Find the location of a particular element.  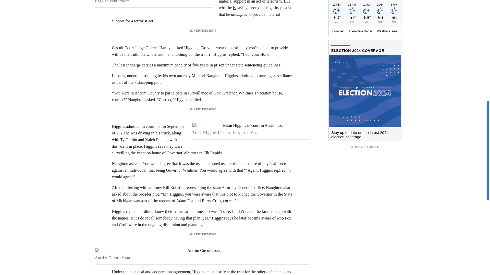

Clear is located at coordinates (352, 12).